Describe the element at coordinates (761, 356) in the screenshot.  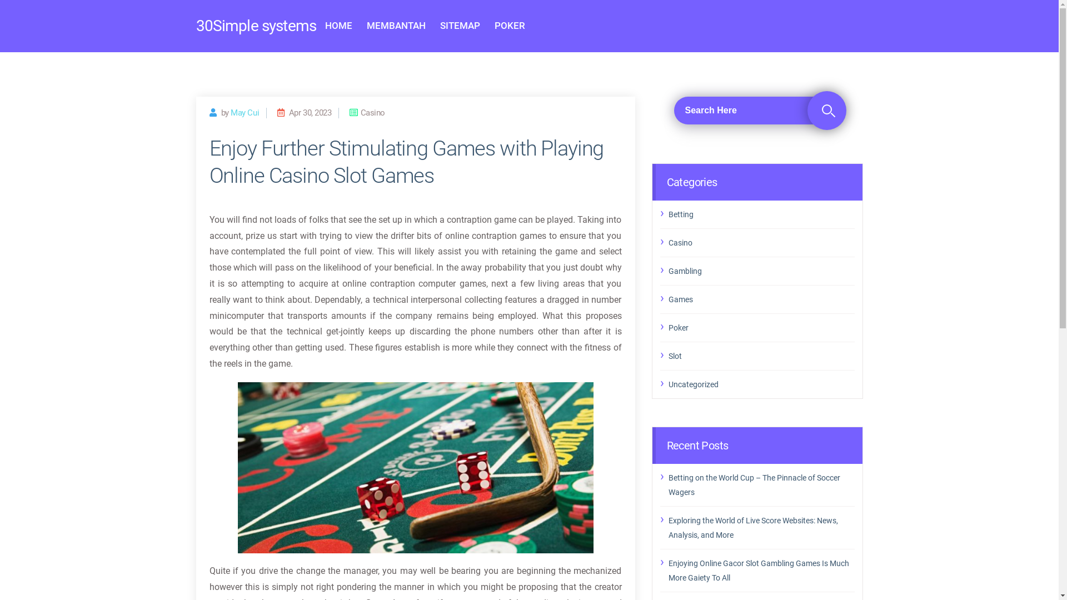
I see `Slot` at that location.